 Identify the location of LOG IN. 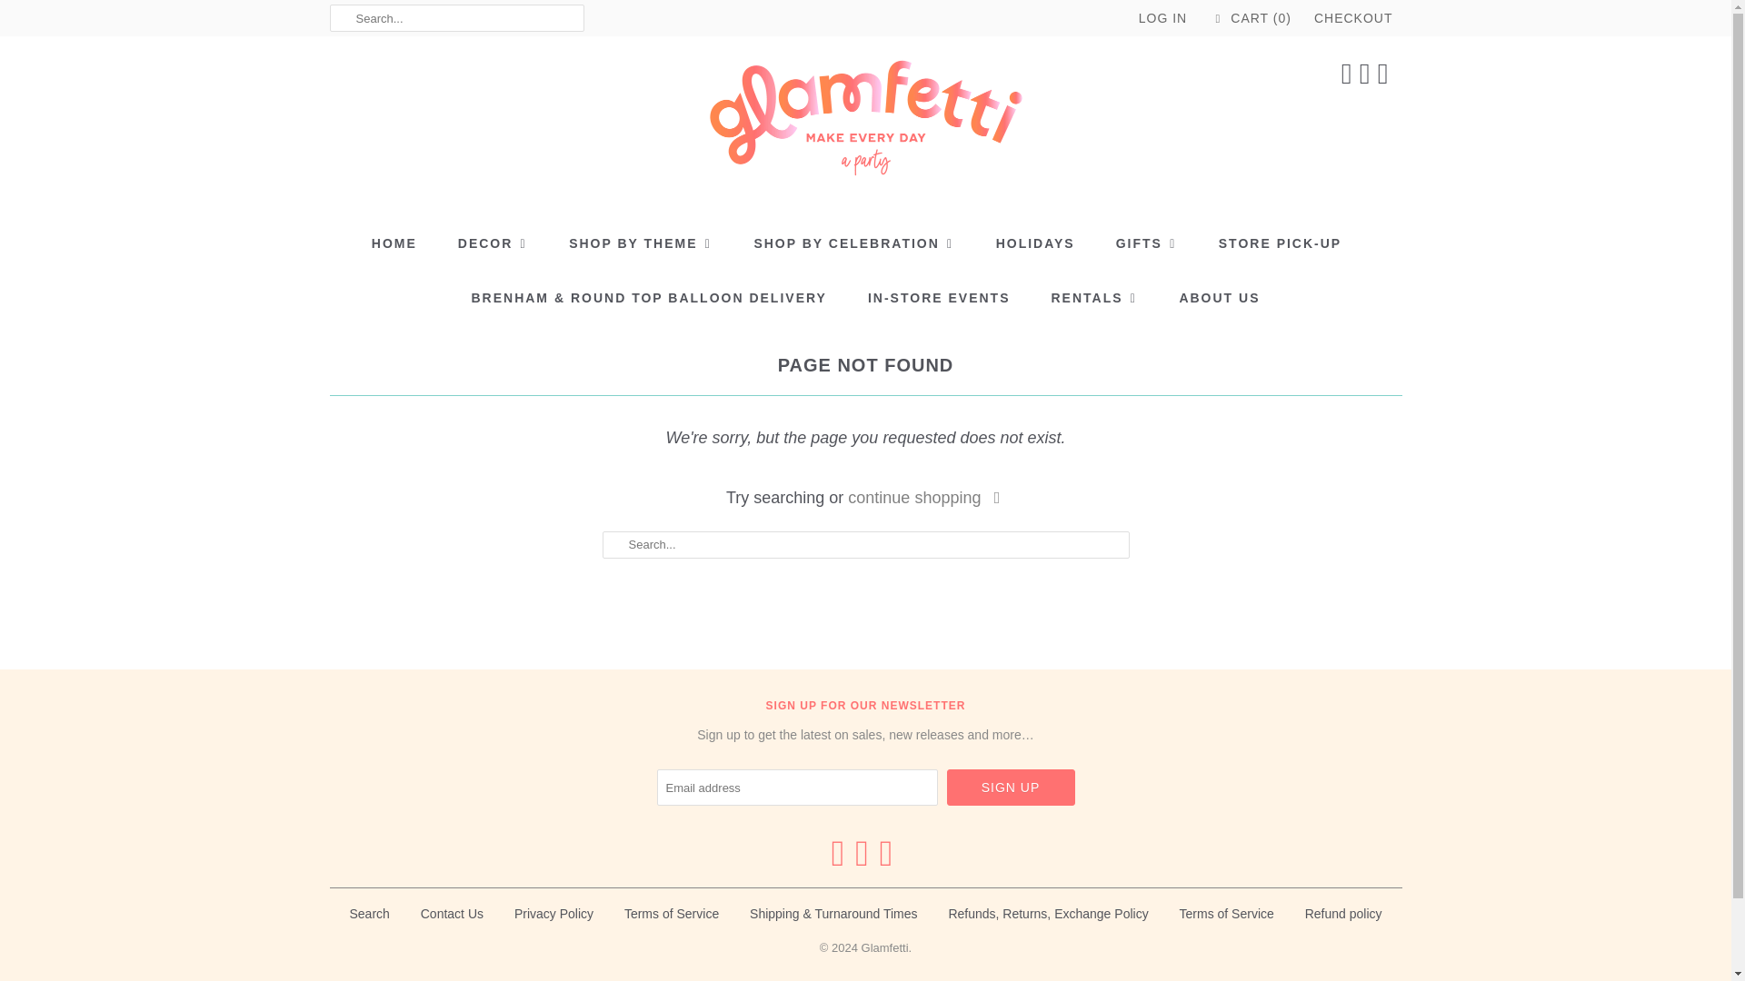
(1162, 18).